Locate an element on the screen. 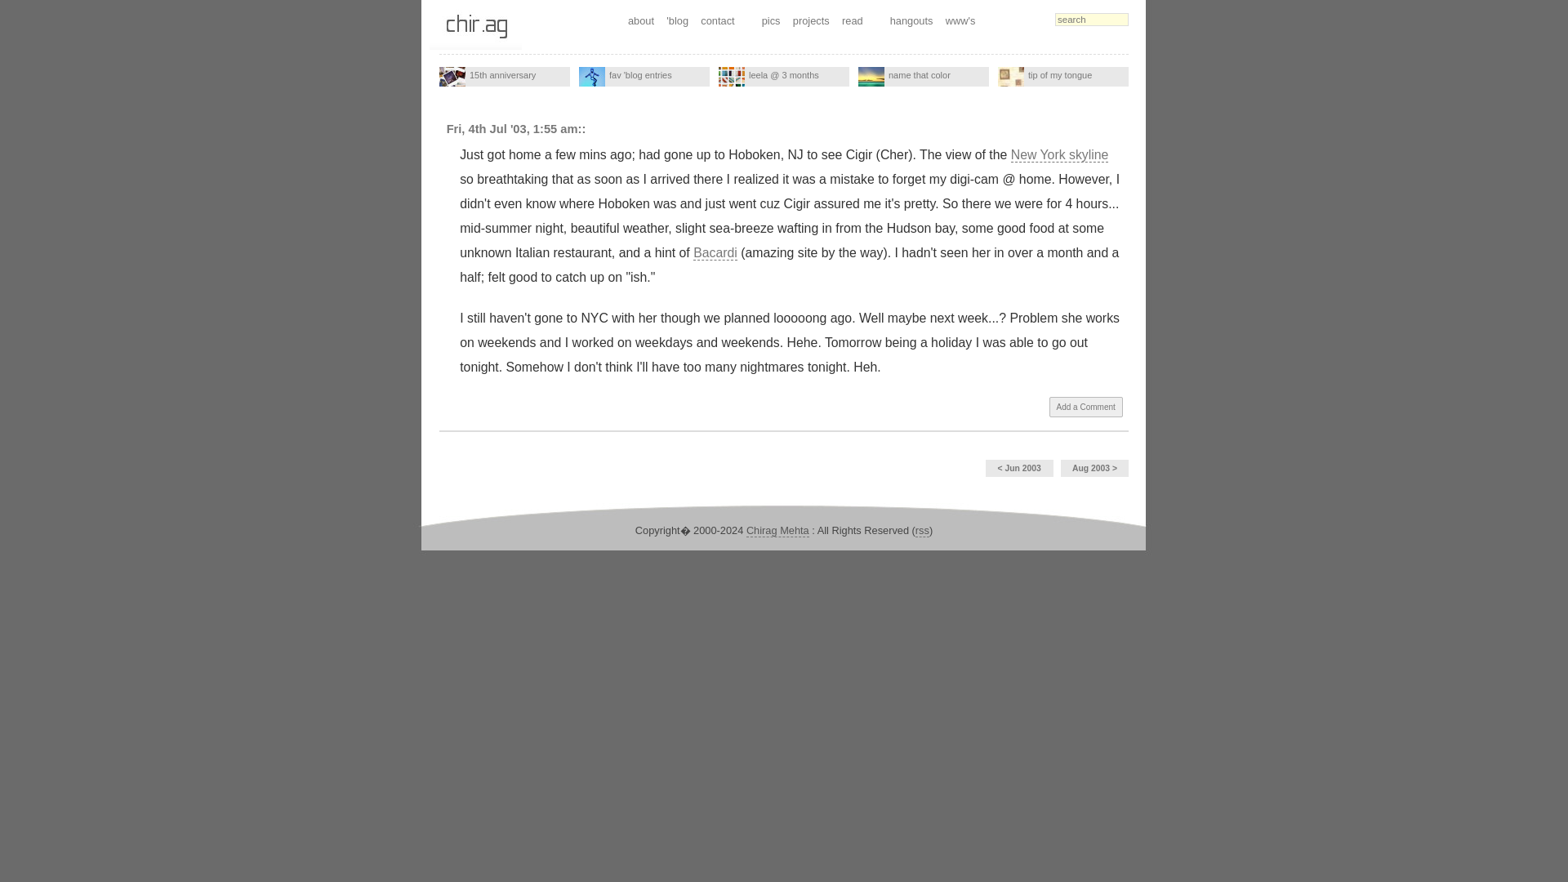 The image size is (1568, 882). www's is located at coordinates (960, 20).